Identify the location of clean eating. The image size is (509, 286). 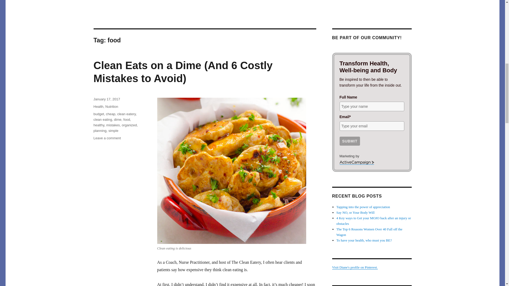
(102, 119).